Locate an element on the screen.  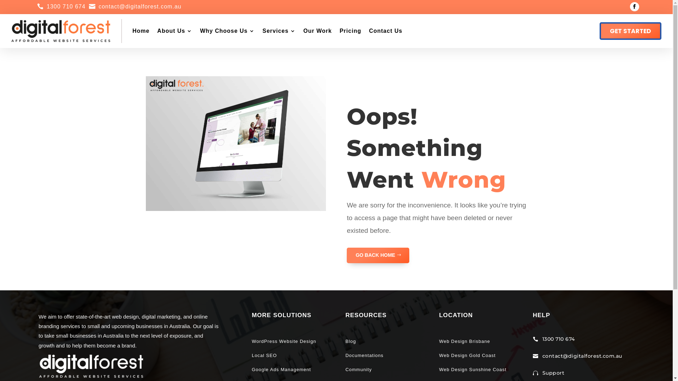
Pricing is located at coordinates (350, 31).